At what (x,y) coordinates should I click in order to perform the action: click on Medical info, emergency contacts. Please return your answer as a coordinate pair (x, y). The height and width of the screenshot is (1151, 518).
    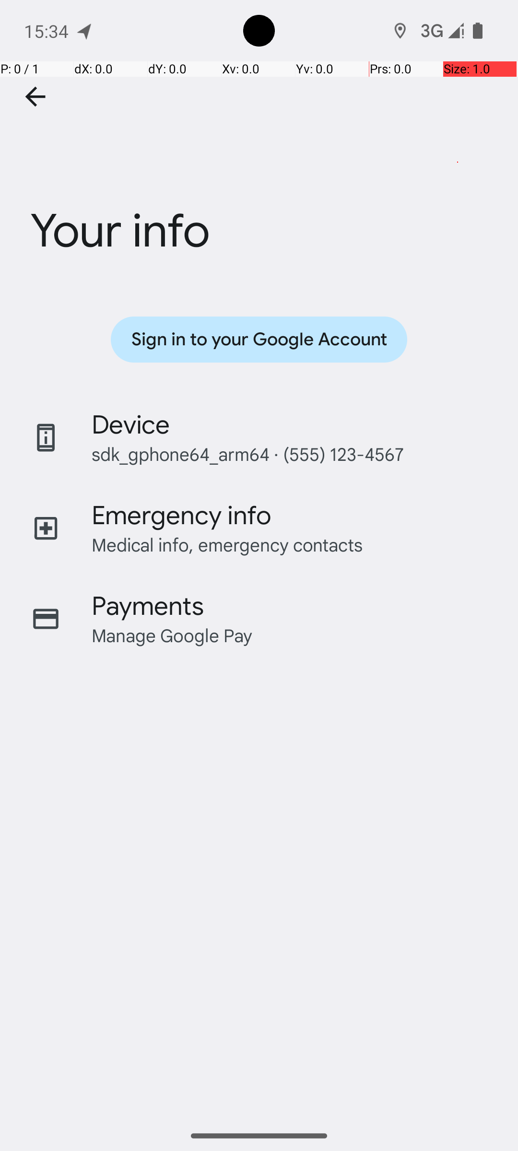
    Looking at the image, I should click on (227, 545).